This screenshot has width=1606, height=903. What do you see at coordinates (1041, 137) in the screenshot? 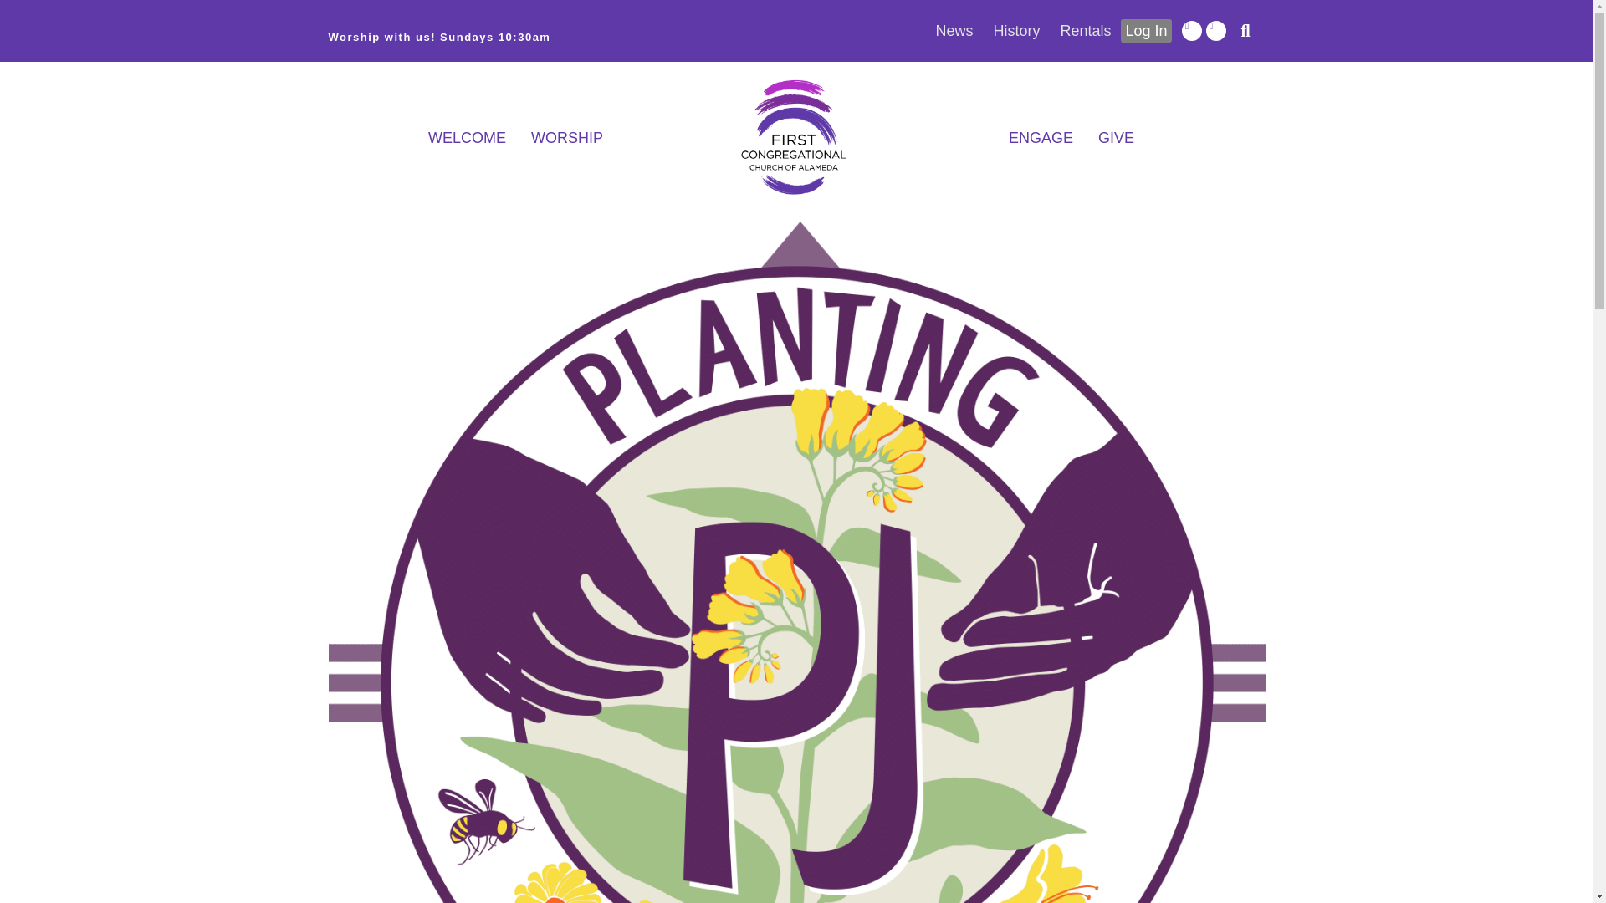
I see `ENGAGE` at bounding box center [1041, 137].